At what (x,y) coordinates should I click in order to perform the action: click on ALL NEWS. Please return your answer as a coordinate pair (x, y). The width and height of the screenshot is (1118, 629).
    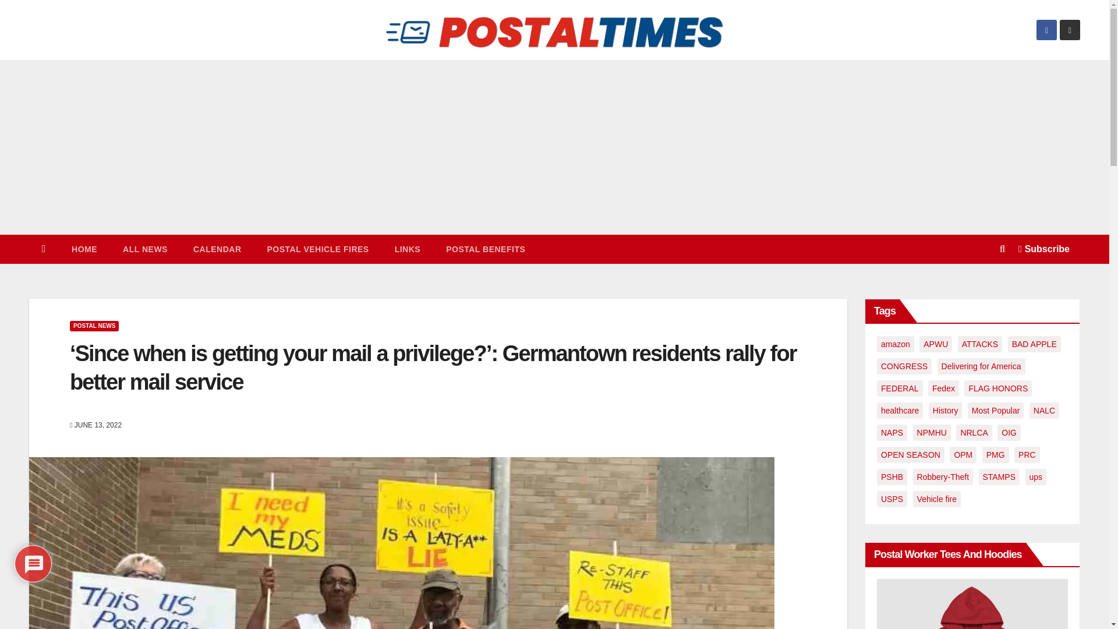
    Looking at the image, I should click on (144, 249).